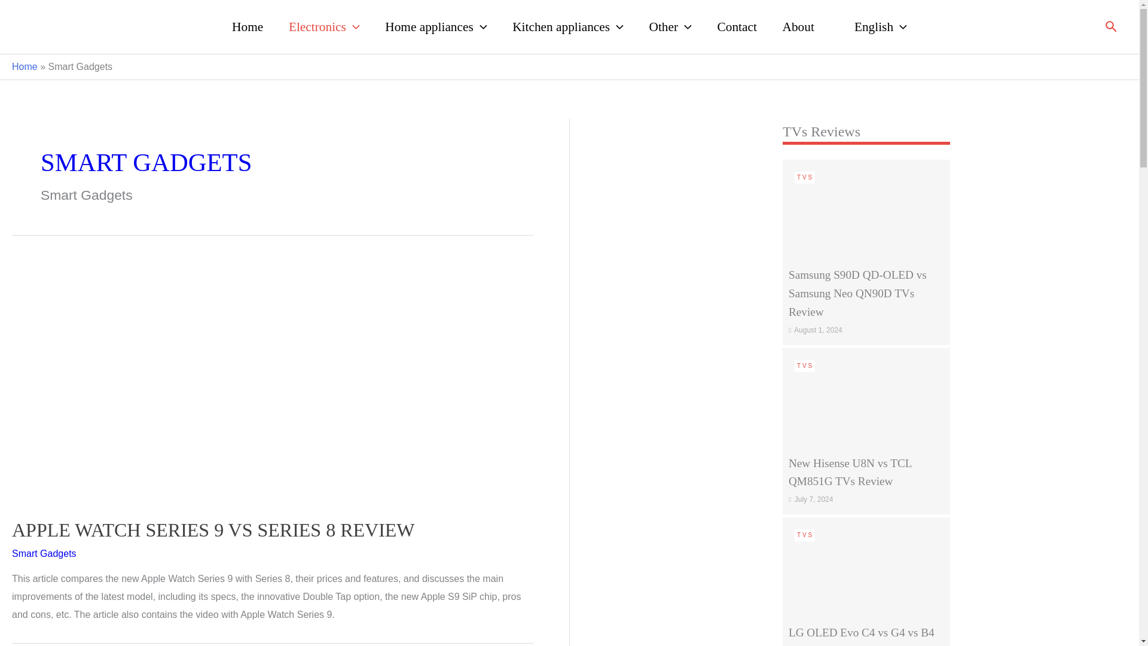  What do you see at coordinates (324, 26) in the screenshot?
I see `Electronics` at bounding box center [324, 26].